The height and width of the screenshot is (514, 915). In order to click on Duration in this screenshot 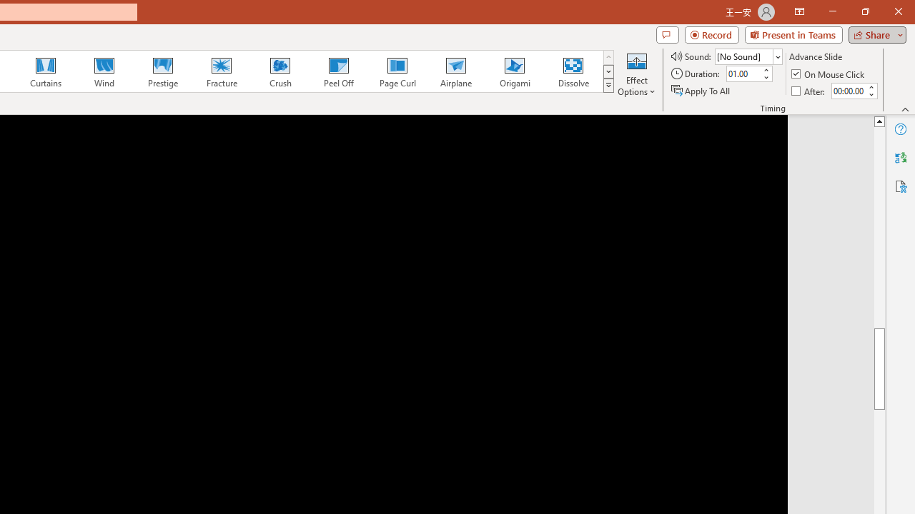, I will do `click(743, 74)`.